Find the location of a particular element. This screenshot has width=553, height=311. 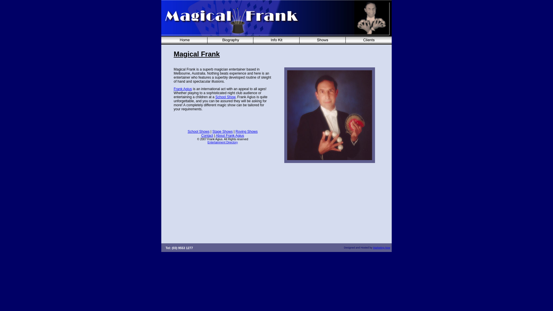

Entertainment Directory is located at coordinates (222, 142).